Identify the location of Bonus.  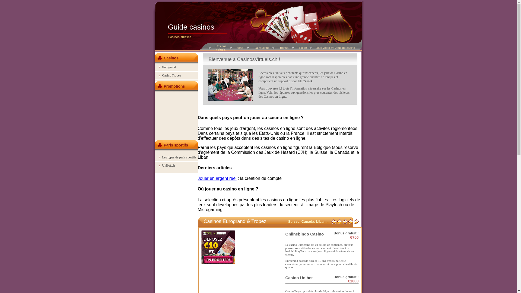
(284, 48).